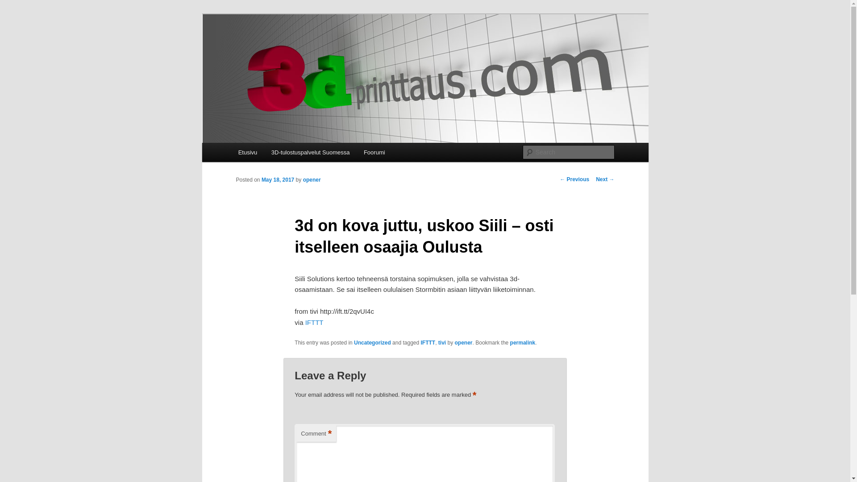 The image size is (857, 482). What do you see at coordinates (248, 153) in the screenshot?
I see `Etusivu` at bounding box center [248, 153].